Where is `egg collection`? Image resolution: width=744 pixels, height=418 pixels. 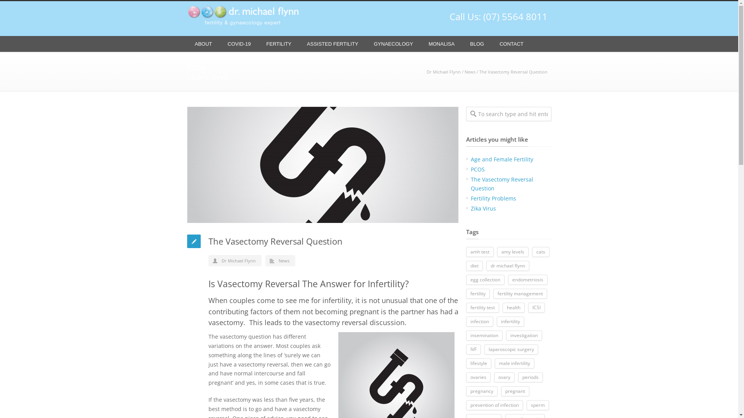 egg collection is located at coordinates (485, 280).